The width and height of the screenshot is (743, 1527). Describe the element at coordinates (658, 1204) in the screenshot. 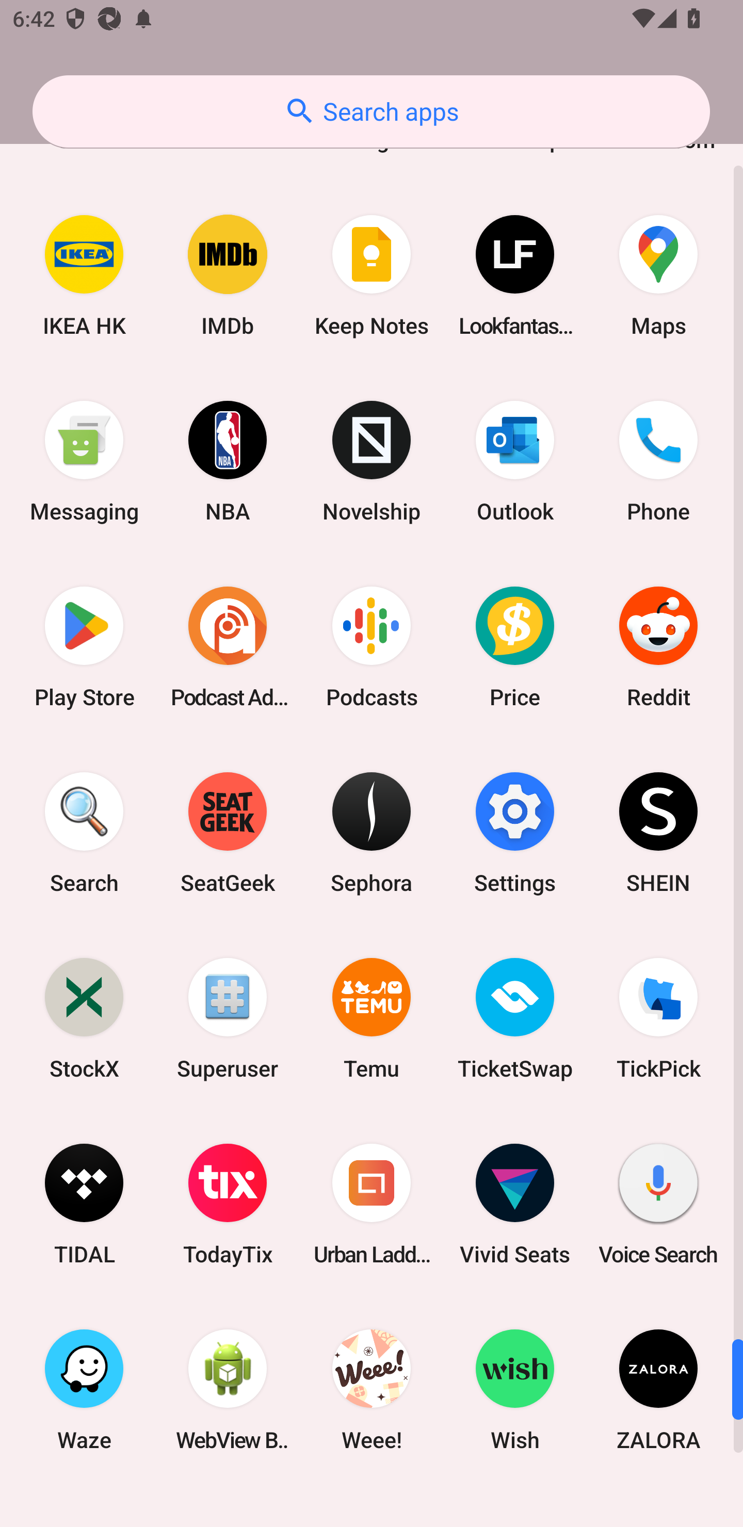

I see `Voice Search` at that location.